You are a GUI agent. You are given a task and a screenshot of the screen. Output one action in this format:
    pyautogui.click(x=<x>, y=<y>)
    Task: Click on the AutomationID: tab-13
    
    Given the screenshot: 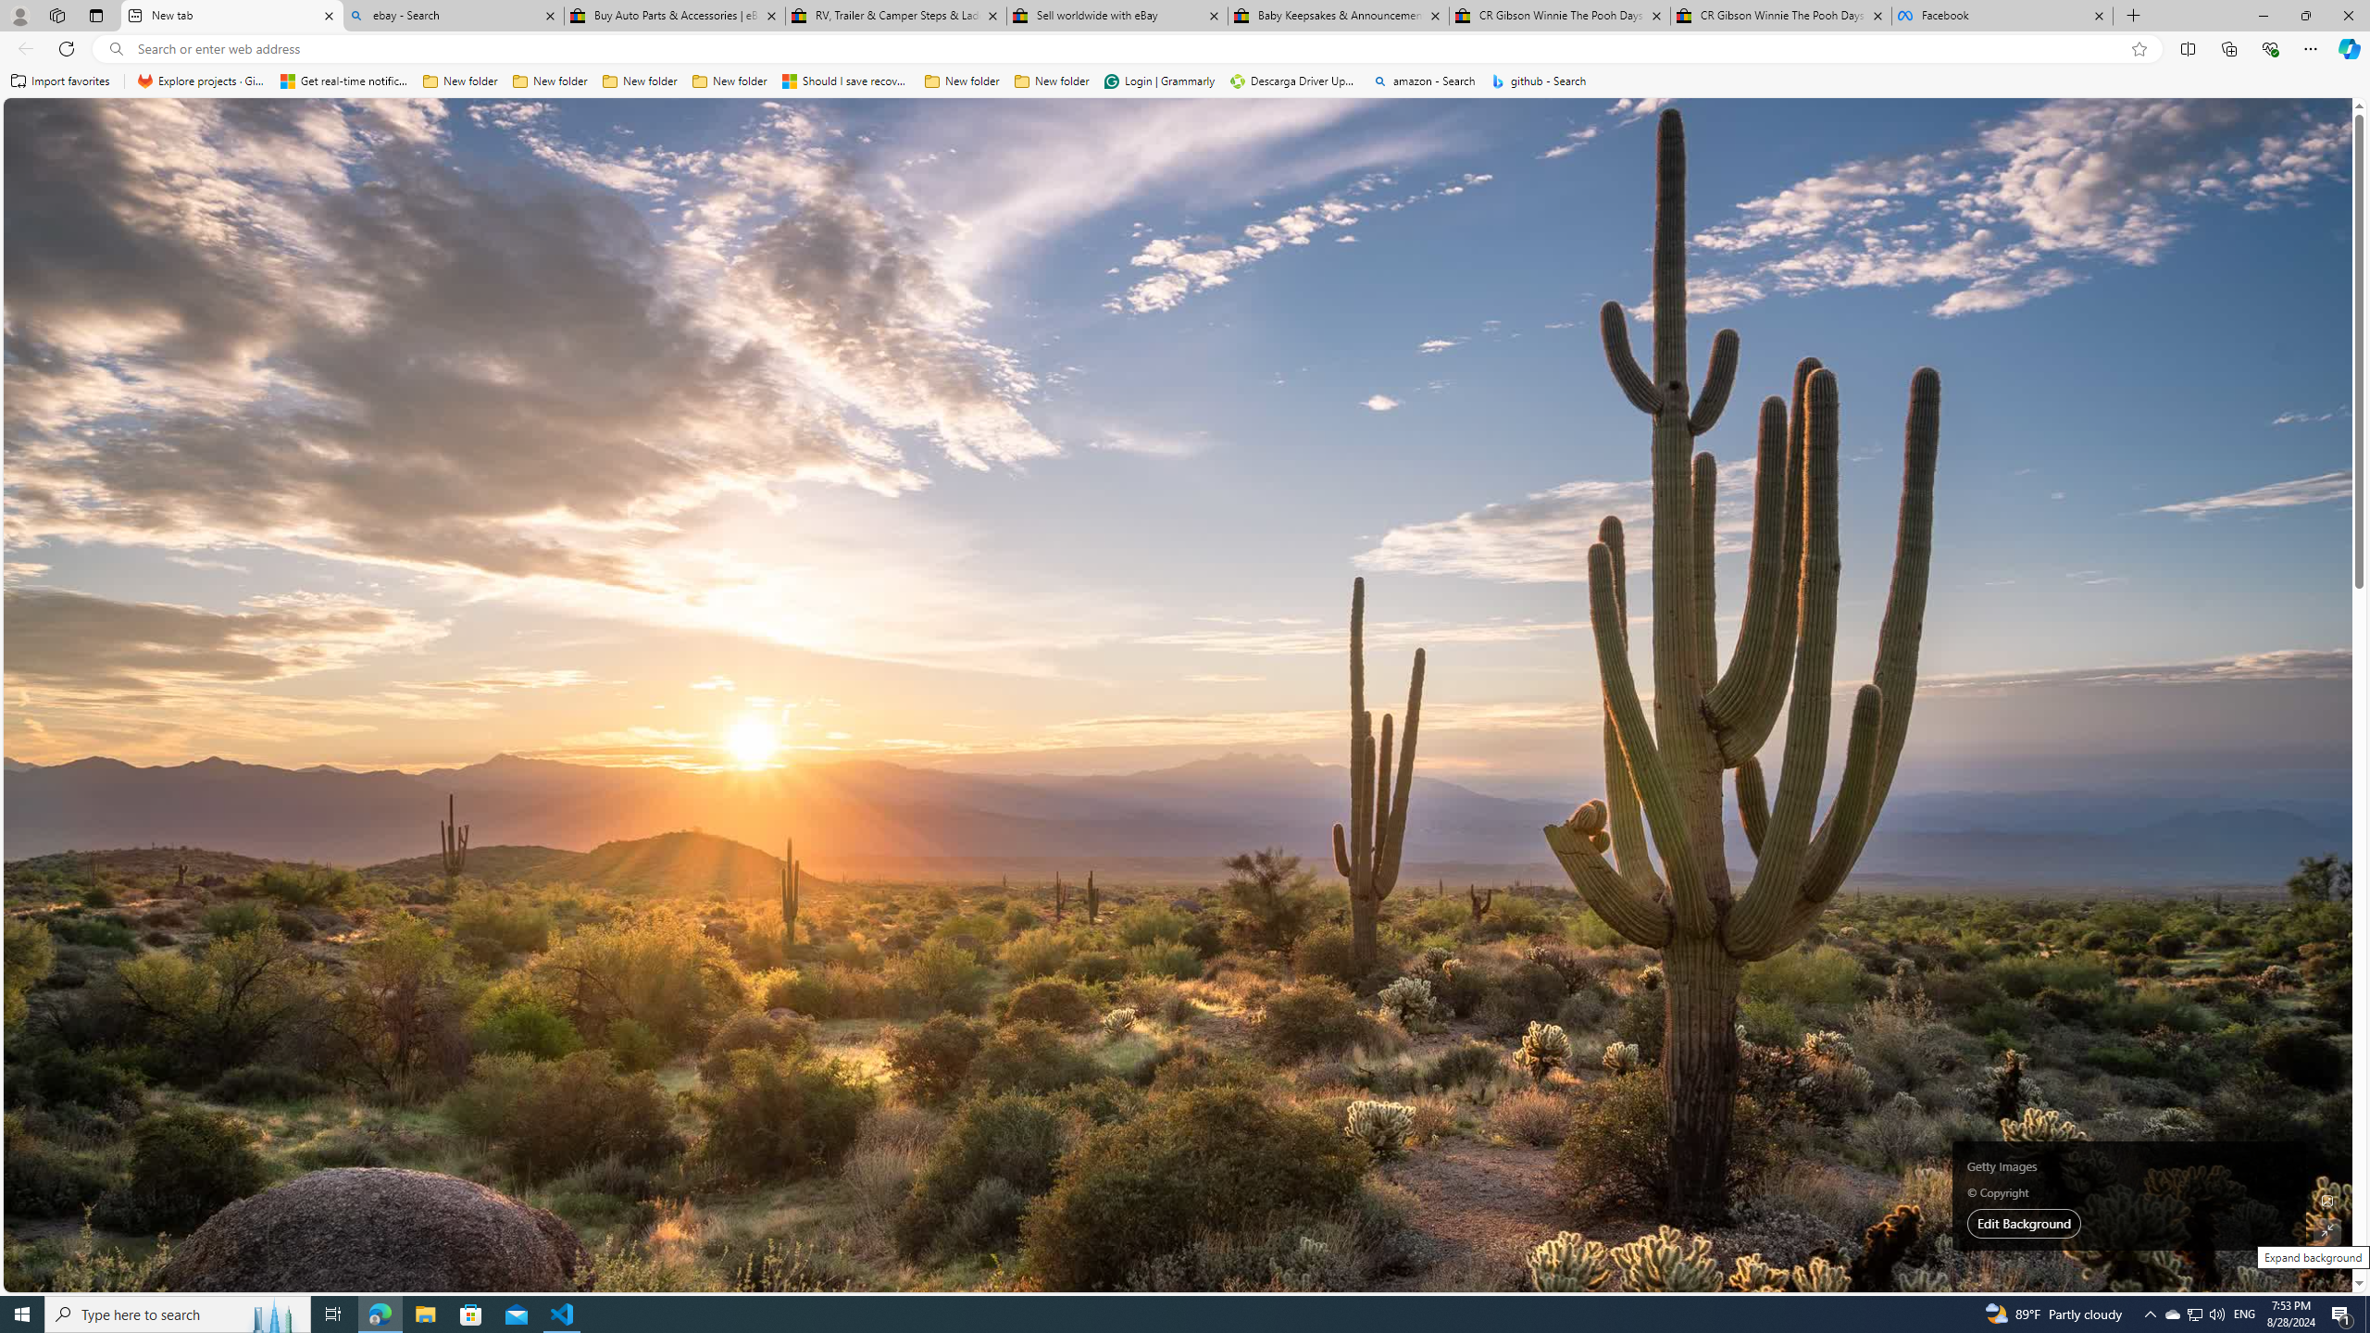 What is the action you would take?
    pyautogui.click(x=680, y=534)
    